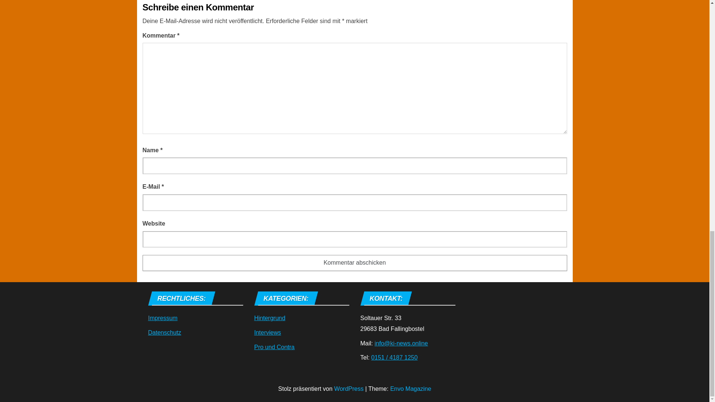 Image resolution: width=715 pixels, height=402 pixels. What do you see at coordinates (162, 318) in the screenshot?
I see `Impressum` at bounding box center [162, 318].